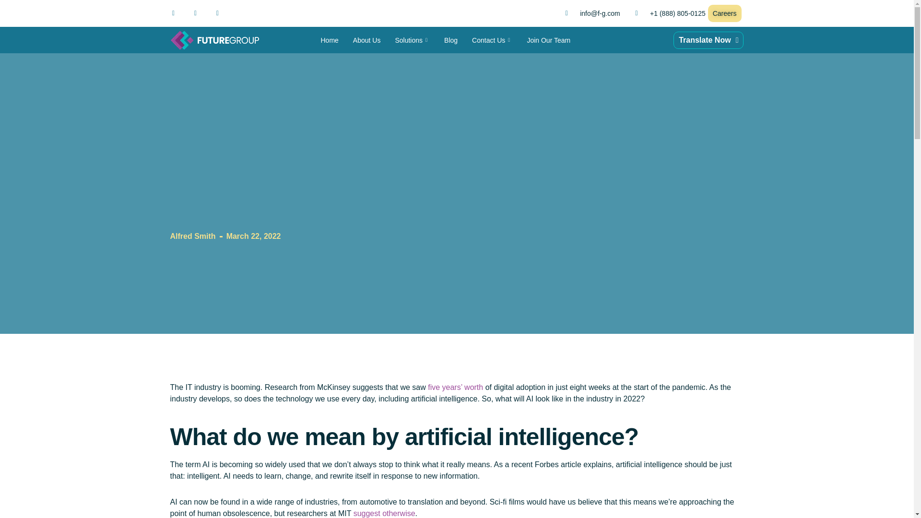  Describe the element at coordinates (548, 40) in the screenshot. I see `Join Our Team` at that location.